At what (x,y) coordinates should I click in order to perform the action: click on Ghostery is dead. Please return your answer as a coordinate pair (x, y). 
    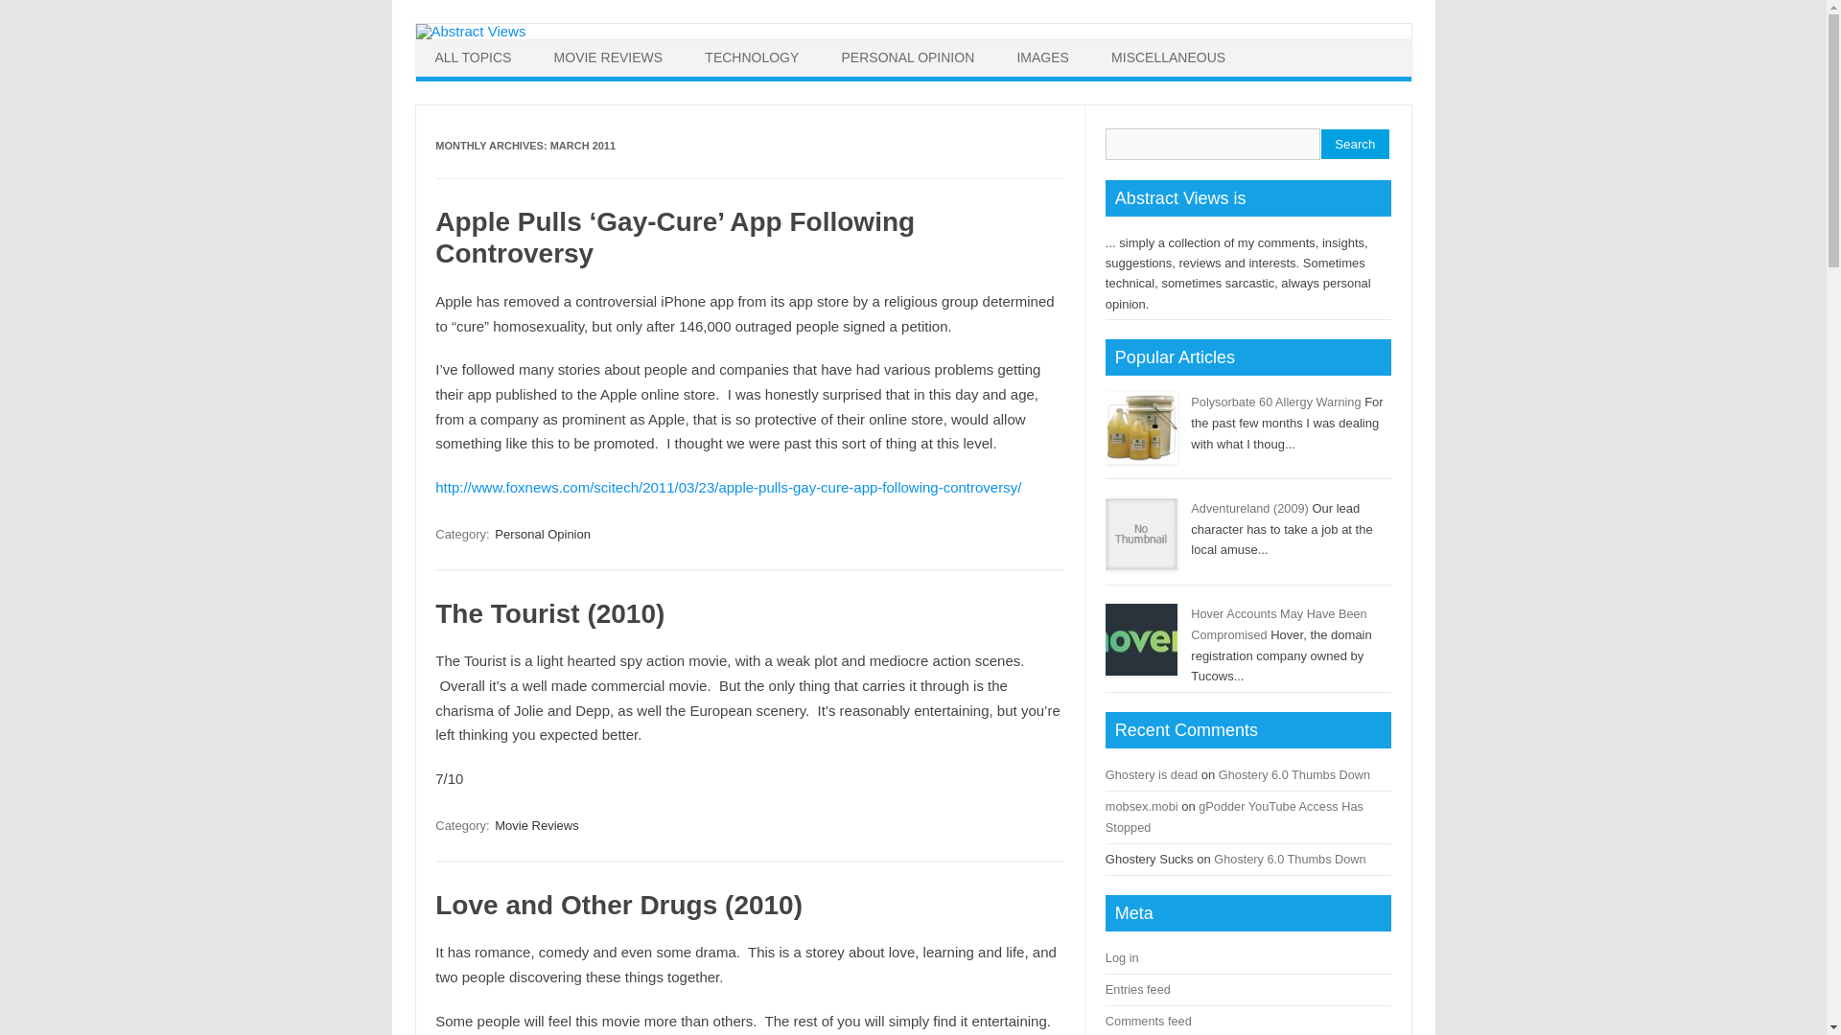
    Looking at the image, I should click on (1152, 774).